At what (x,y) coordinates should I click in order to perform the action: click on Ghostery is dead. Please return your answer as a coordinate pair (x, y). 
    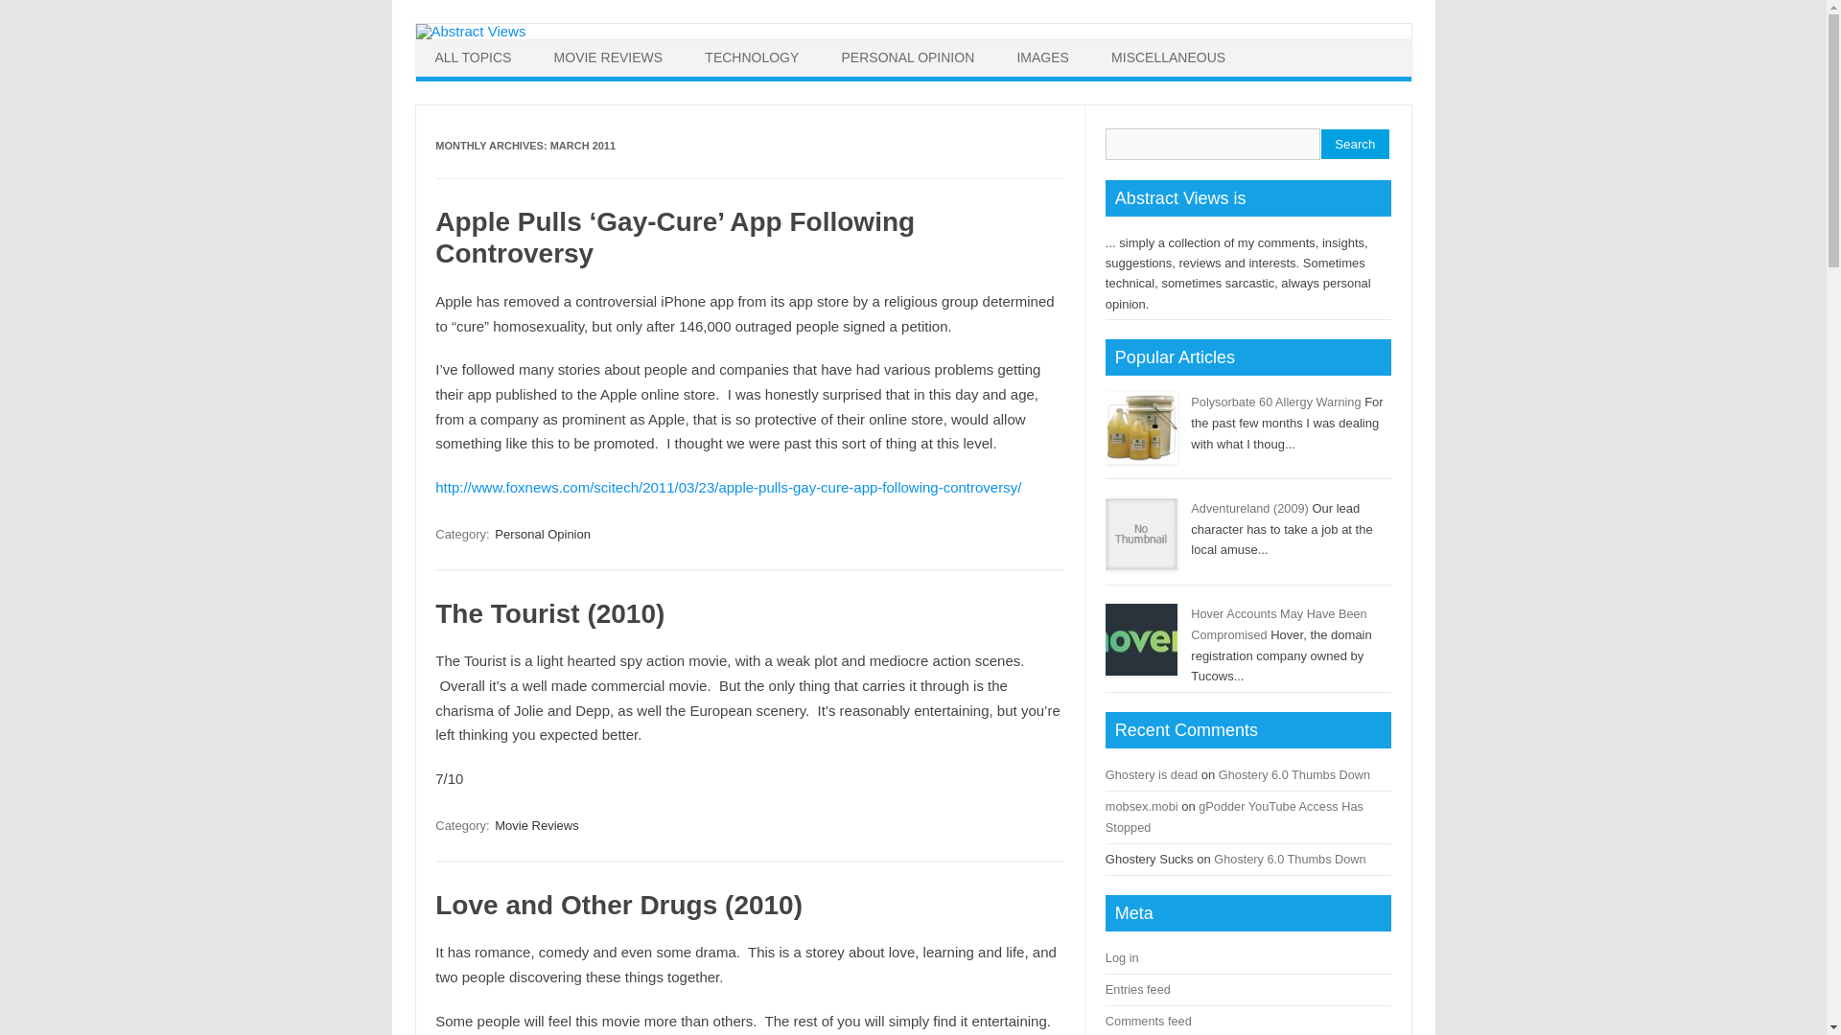
    Looking at the image, I should click on (1152, 774).